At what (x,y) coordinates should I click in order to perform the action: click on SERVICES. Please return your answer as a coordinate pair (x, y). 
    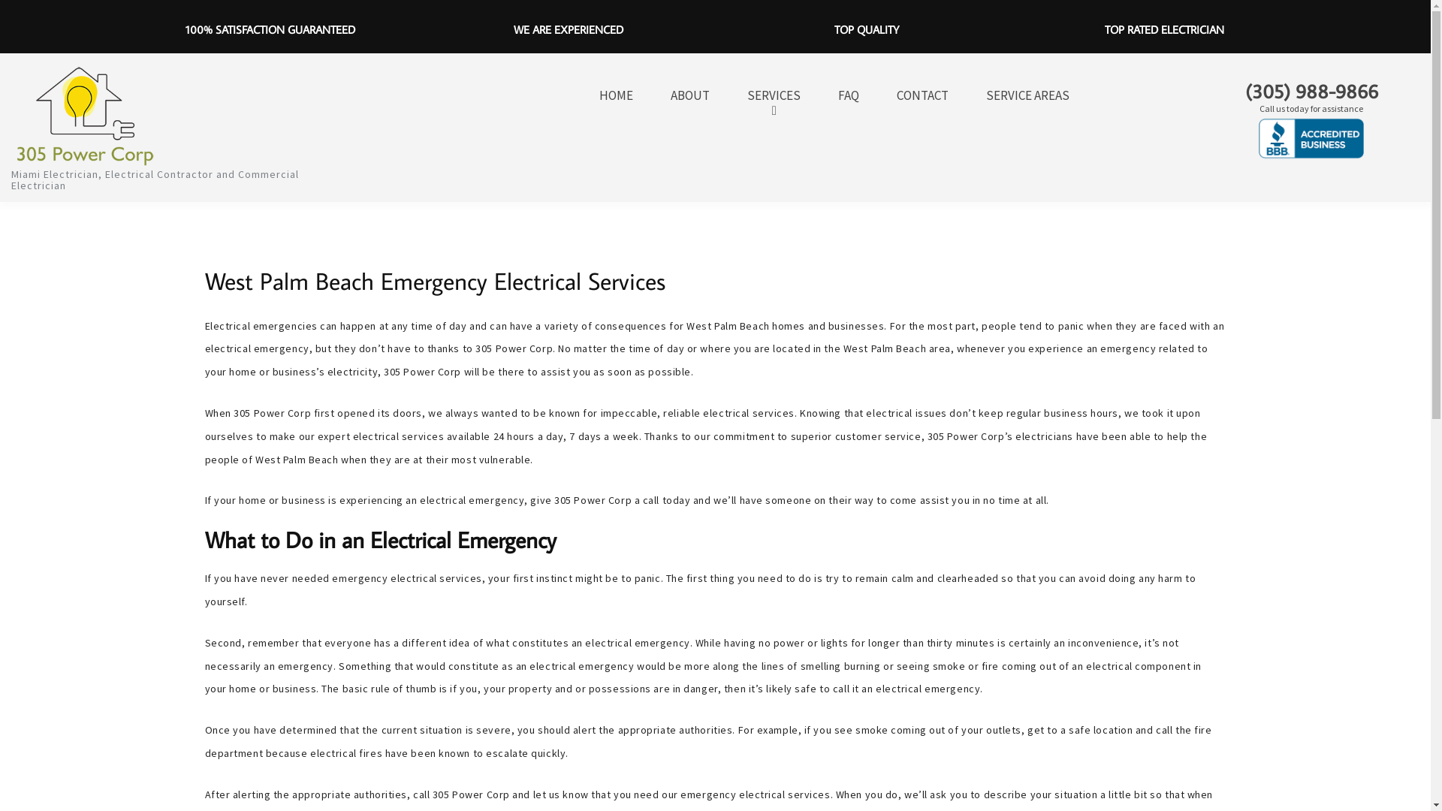
    Looking at the image, I should click on (774, 96).